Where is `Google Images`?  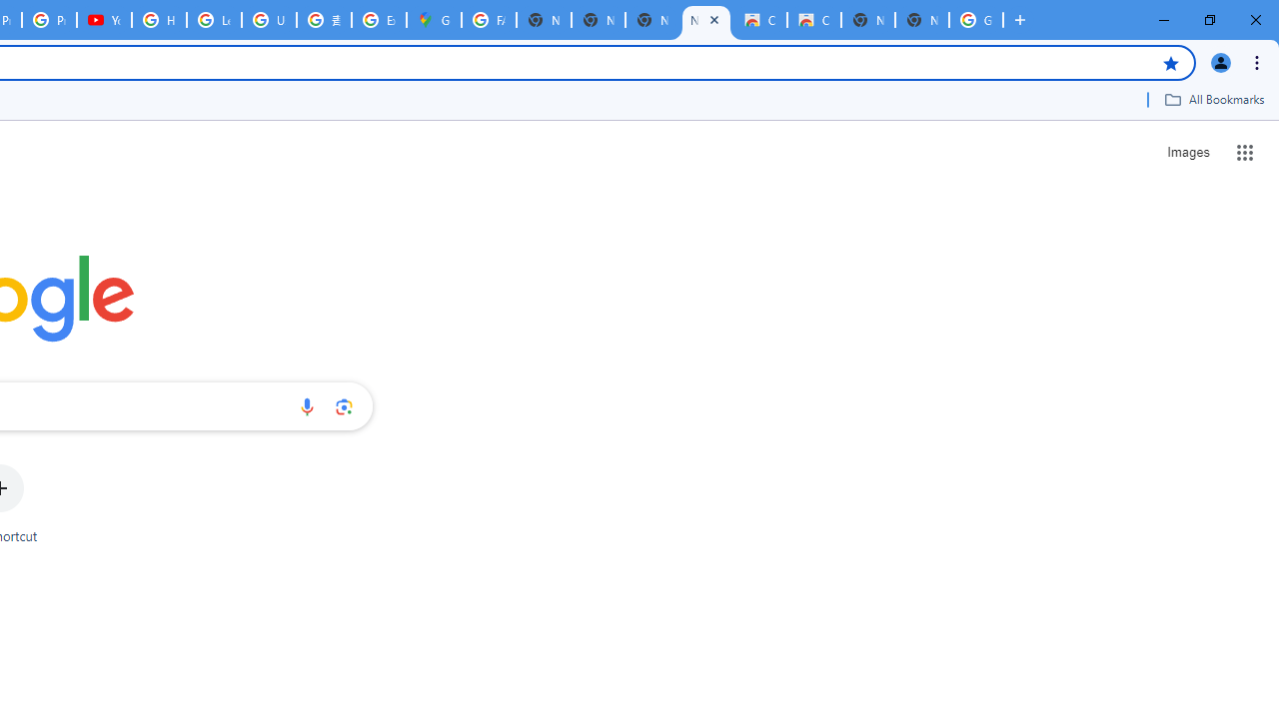 Google Images is located at coordinates (975, 20).